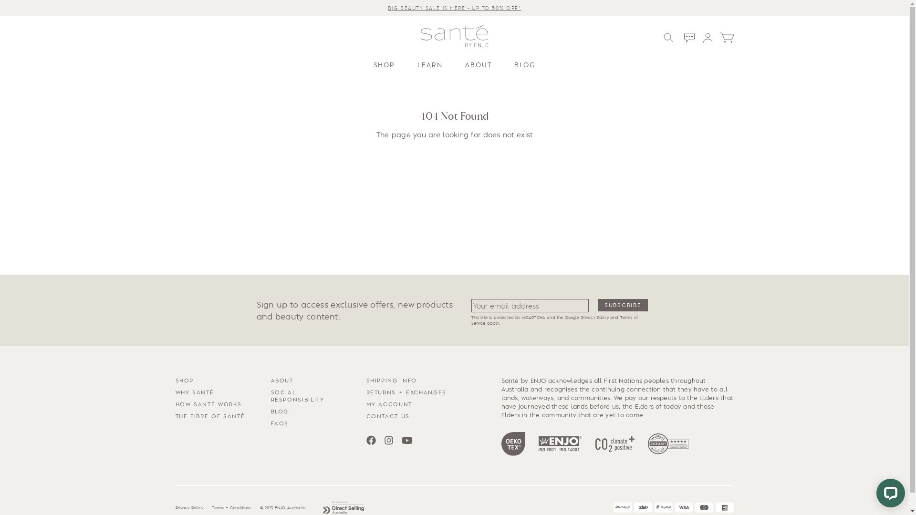 The width and height of the screenshot is (916, 515). Describe the element at coordinates (392, 380) in the screenshot. I see `SHIPPING INFO` at that location.